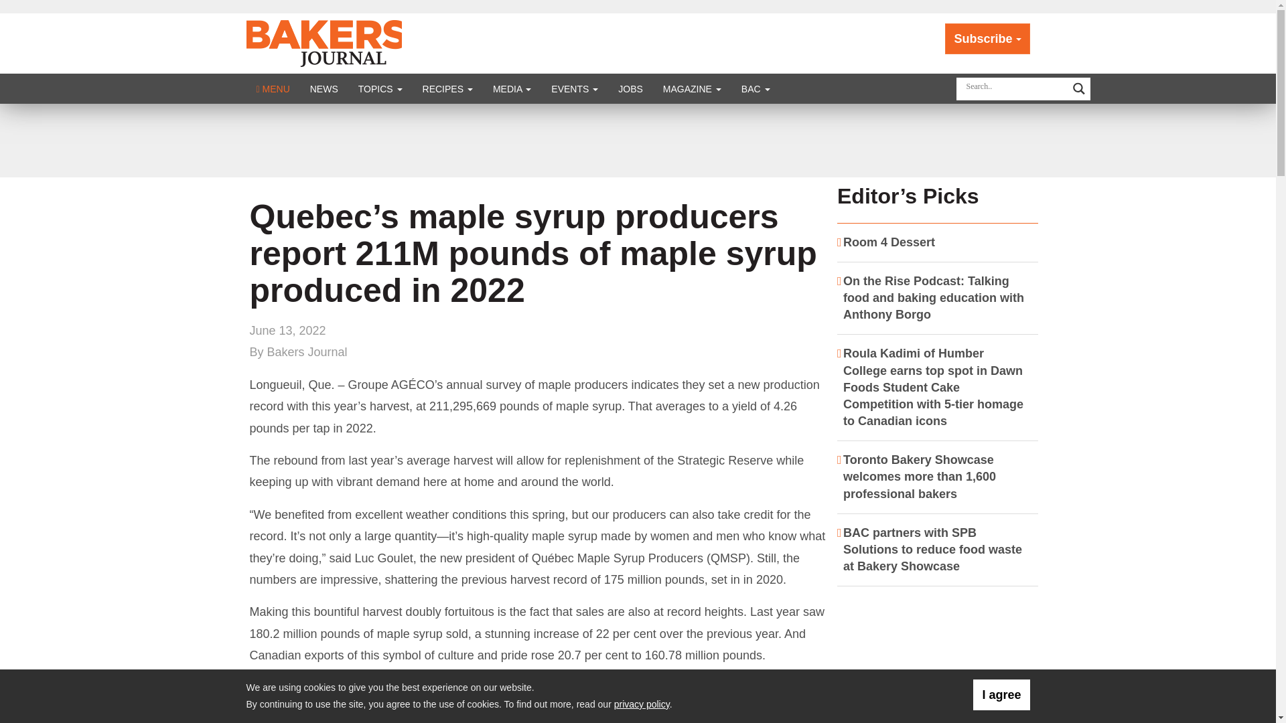 The width and height of the screenshot is (1286, 723). Describe the element at coordinates (575, 88) in the screenshot. I see `EVENTS` at that location.